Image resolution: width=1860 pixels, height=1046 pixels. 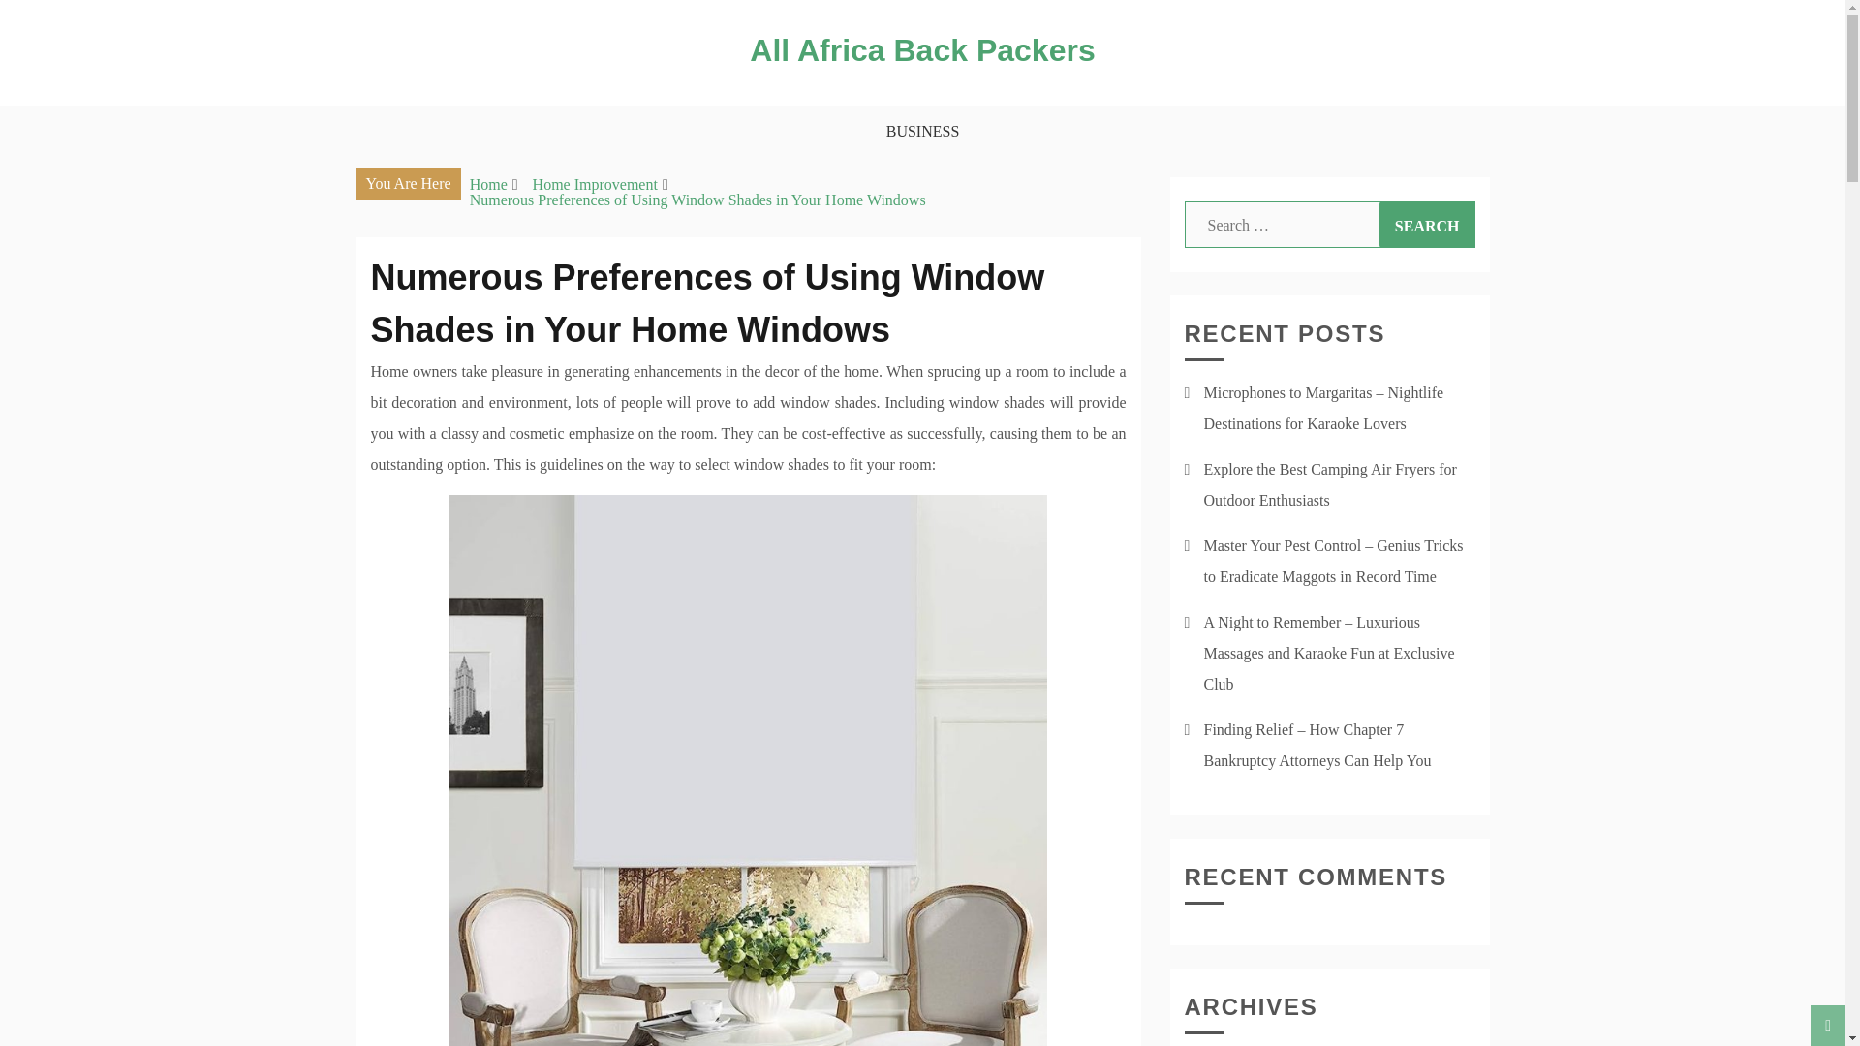 What do you see at coordinates (1427, 225) in the screenshot?
I see `Search` at bounding box center [1427, 225].